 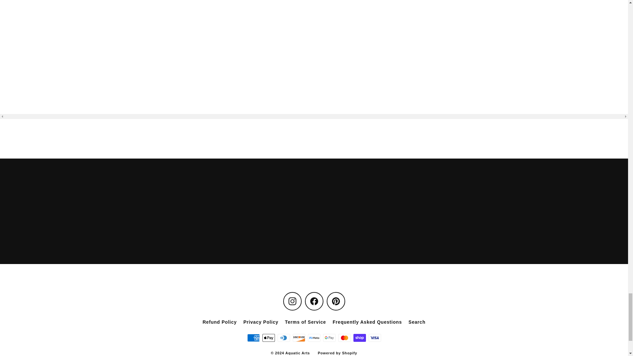 What do you see at coordinates (292, 301) in the screenshot?
I see `Aquatic Arts on Instagram` at bounding box center [292, 301].